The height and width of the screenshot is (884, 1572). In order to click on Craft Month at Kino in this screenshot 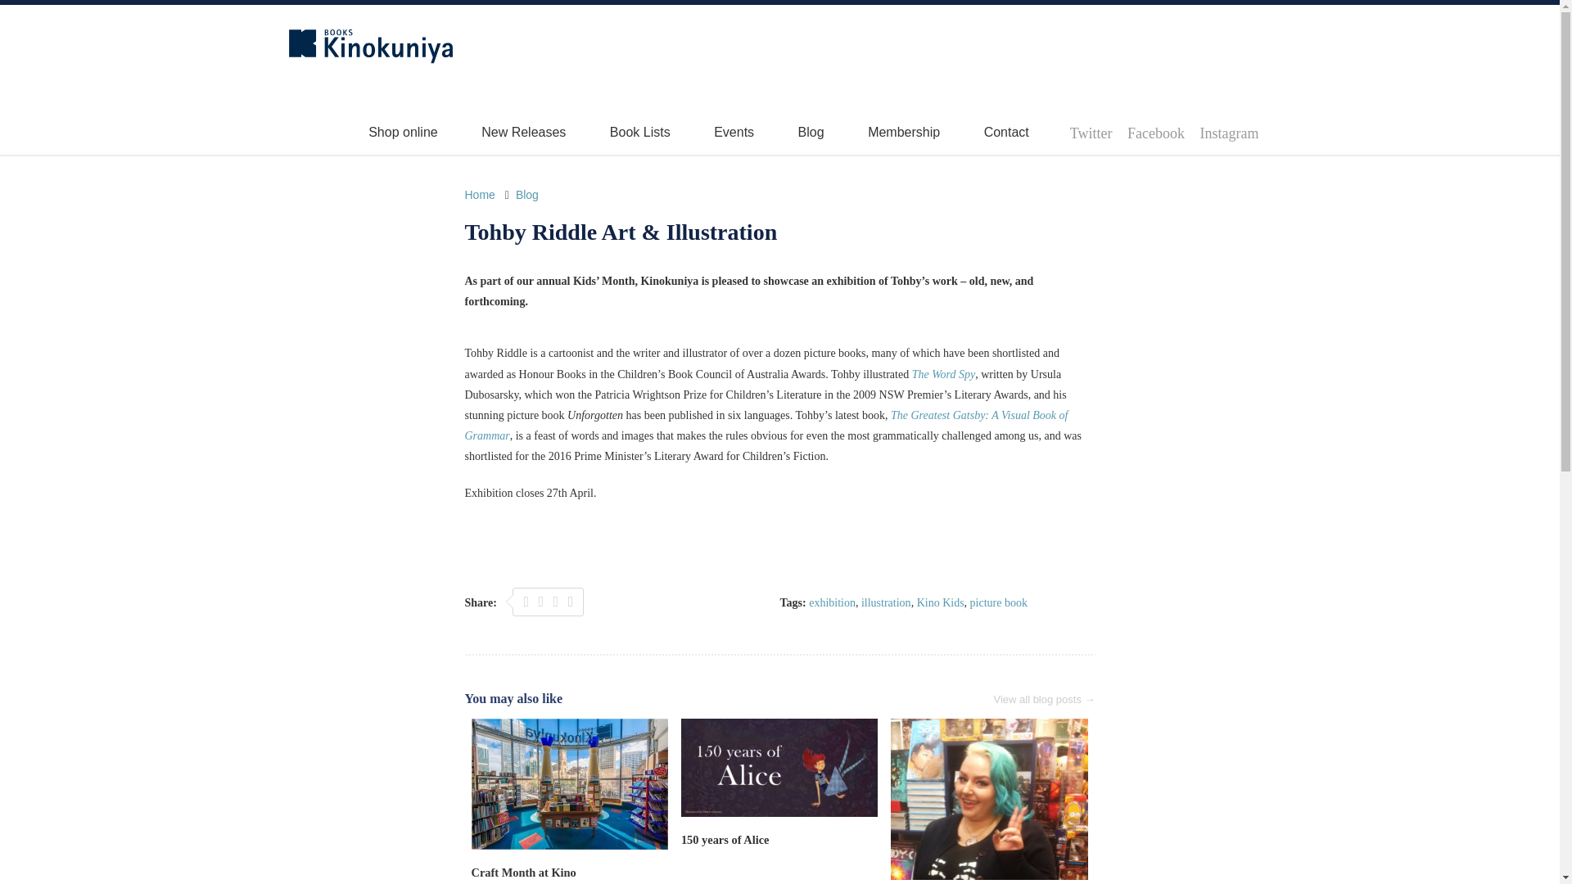, I will do `click(524, 873)`.